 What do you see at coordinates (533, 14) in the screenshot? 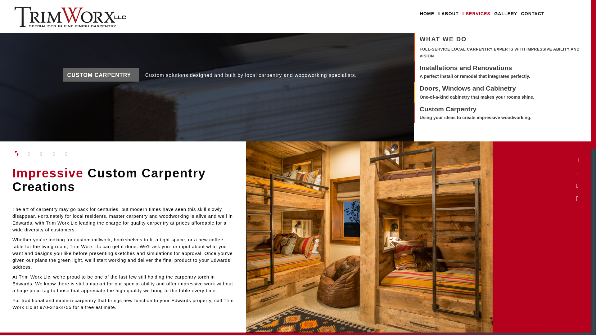
I see `CONTACT` at bounding box center [533, 14].